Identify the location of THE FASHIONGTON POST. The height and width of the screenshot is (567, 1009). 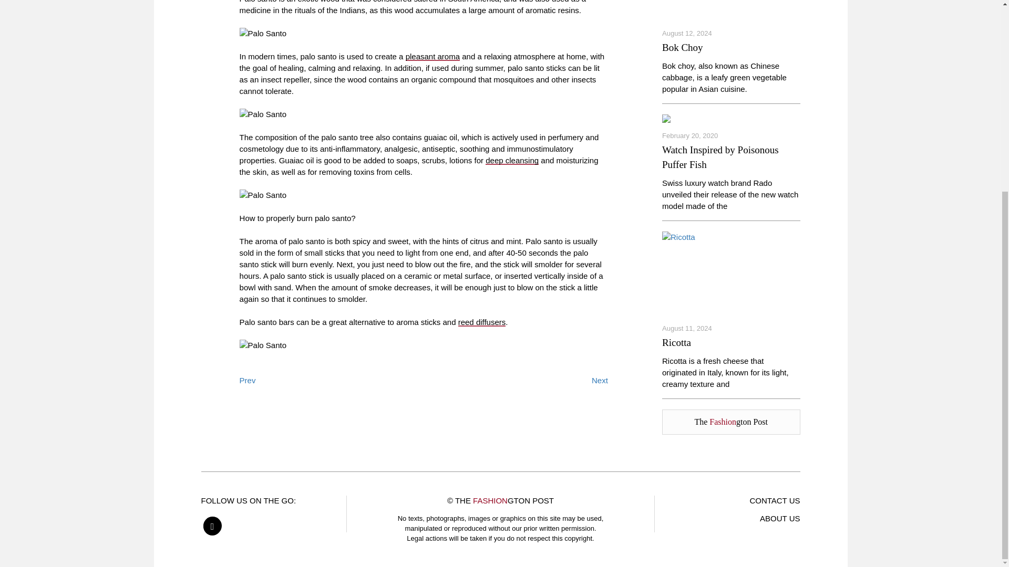
(504, 501).